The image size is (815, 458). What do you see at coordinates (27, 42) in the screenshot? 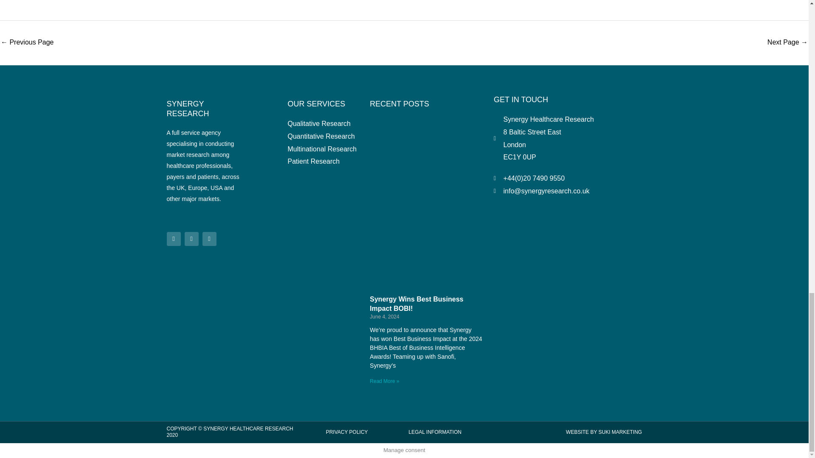
I see `Meet The Team` at bounding box center [27, 42].